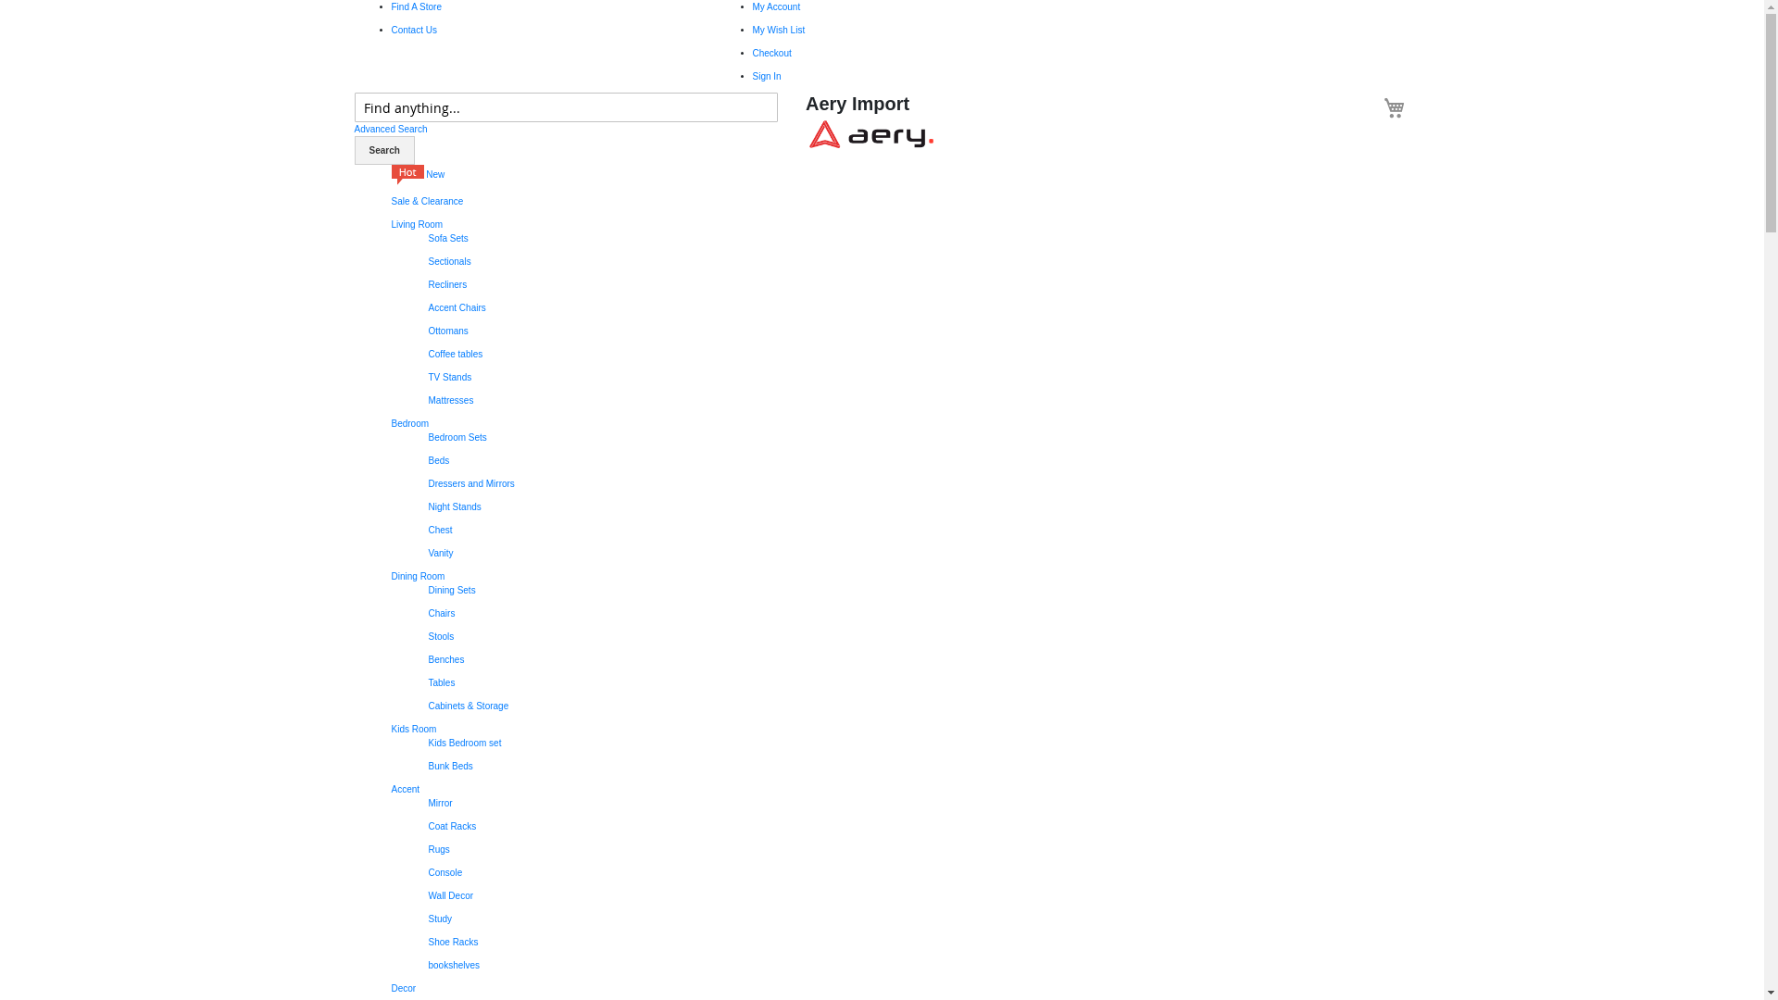  Describe the element at coordinates (469, 706) in the screenshot. I see `Cabinets & Storage` at that location.